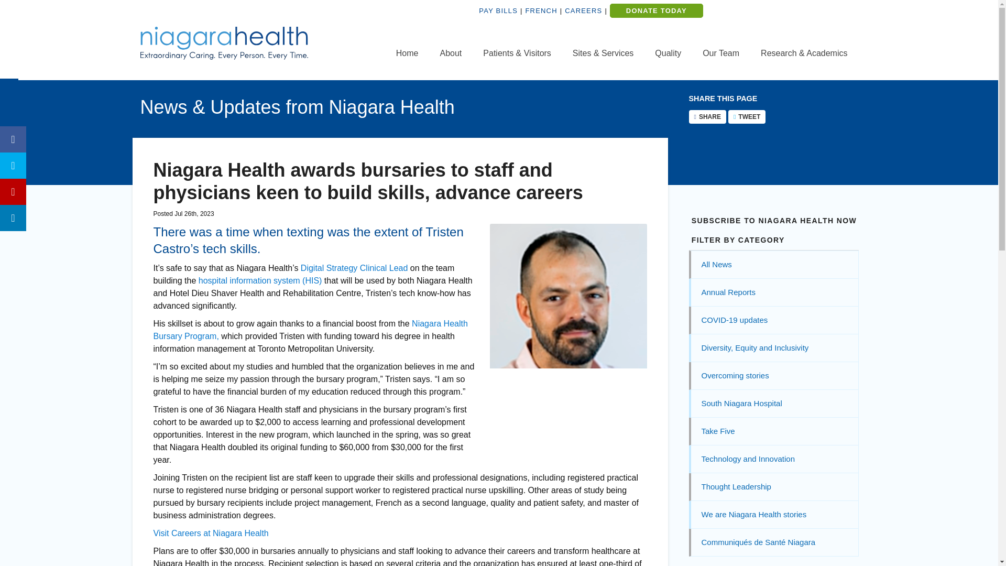 The width and height of the screenshot is (1006, 566). I want to click on About, so click(451, 53).